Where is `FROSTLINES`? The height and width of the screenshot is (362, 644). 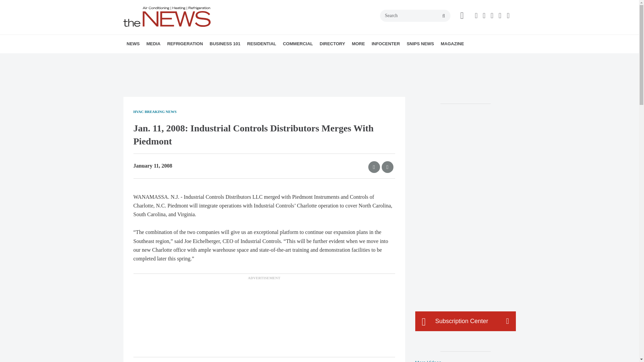
FROSTLINES is located at coordinates (212, 59).